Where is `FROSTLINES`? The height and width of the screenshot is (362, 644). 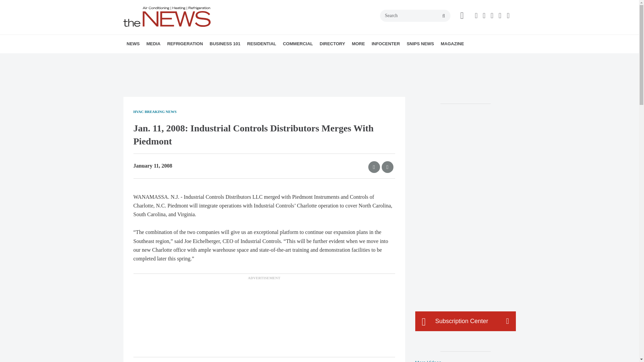
FROSTLINES is located at coordinates (212, 59).